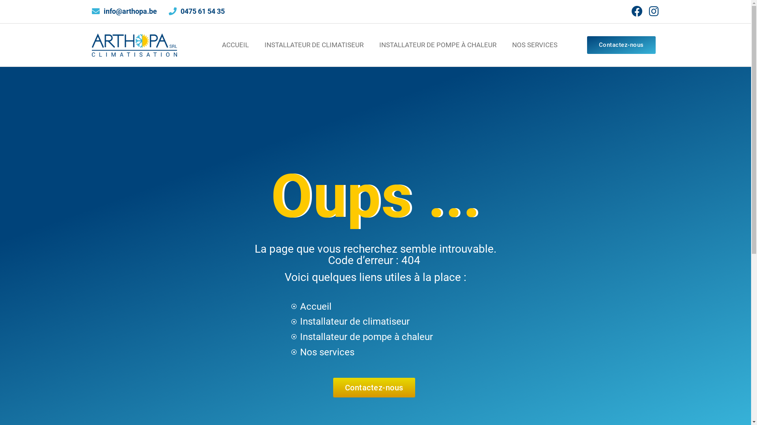 The image size is (757, 425). Describe the element at coordinates (621, 45) in the screenshot. I see `Contactez-nous` at that location.